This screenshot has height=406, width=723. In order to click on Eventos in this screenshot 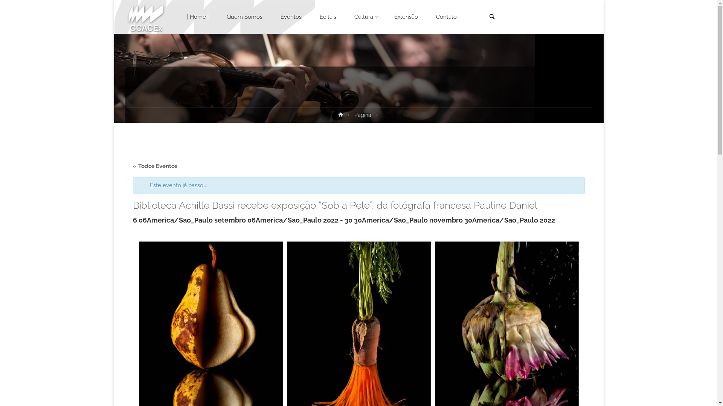, I will do `click(291, 17)`.